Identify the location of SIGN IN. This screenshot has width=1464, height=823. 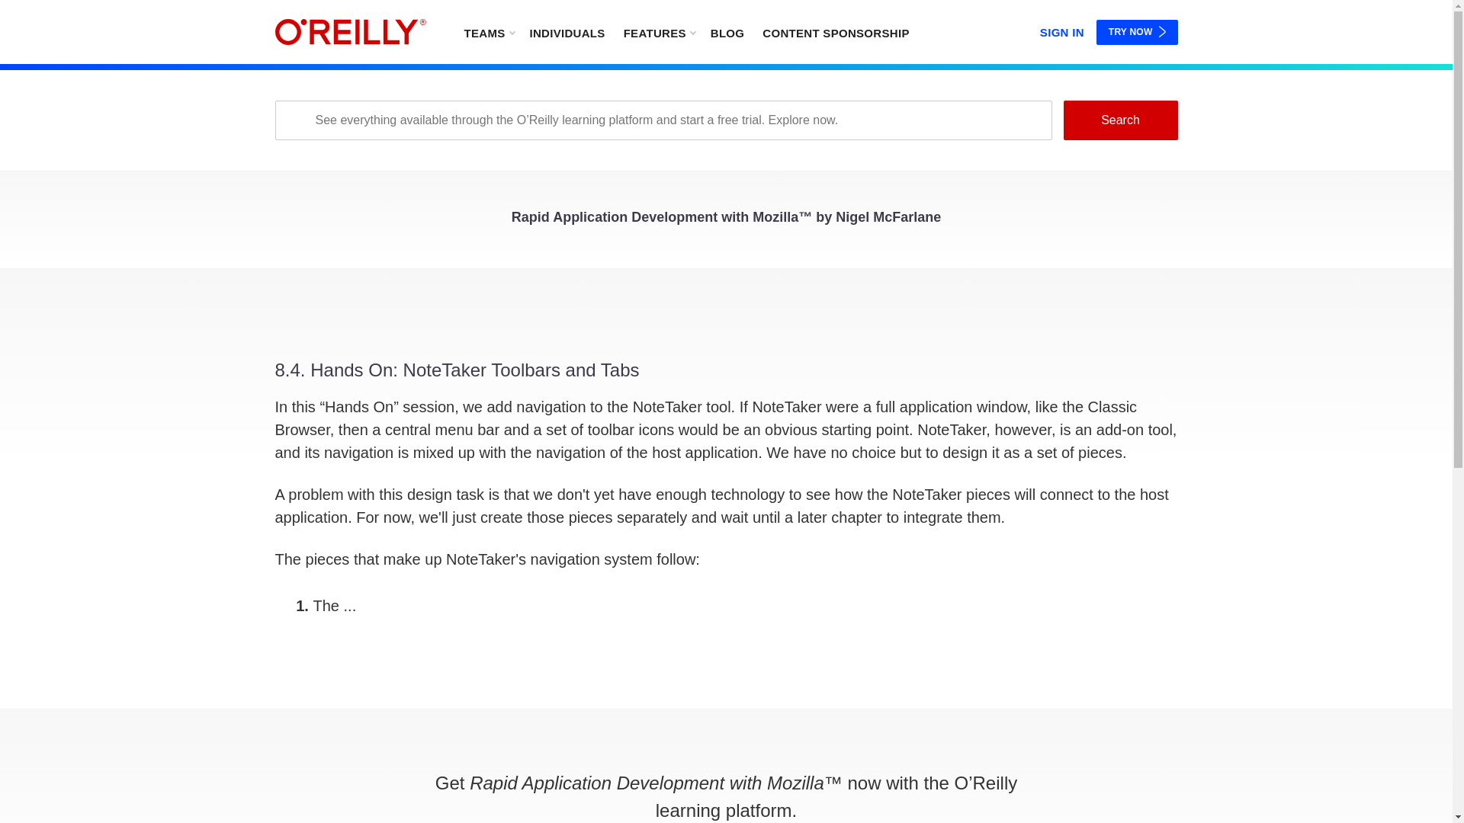
(1061, 29).